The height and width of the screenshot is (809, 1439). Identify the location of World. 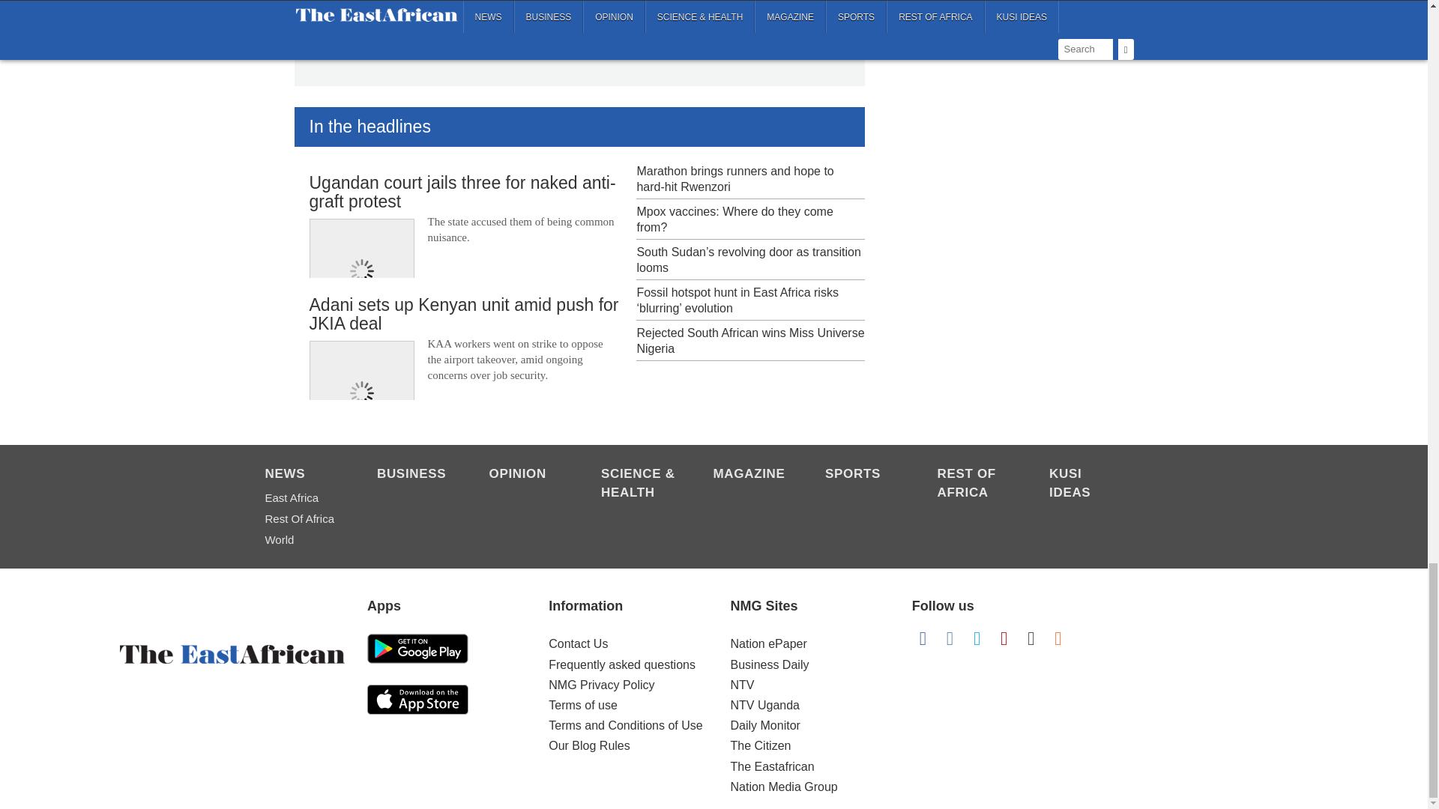
(303, 540).